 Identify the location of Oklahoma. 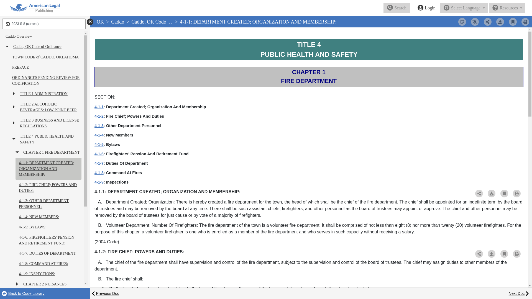
(100, 22).